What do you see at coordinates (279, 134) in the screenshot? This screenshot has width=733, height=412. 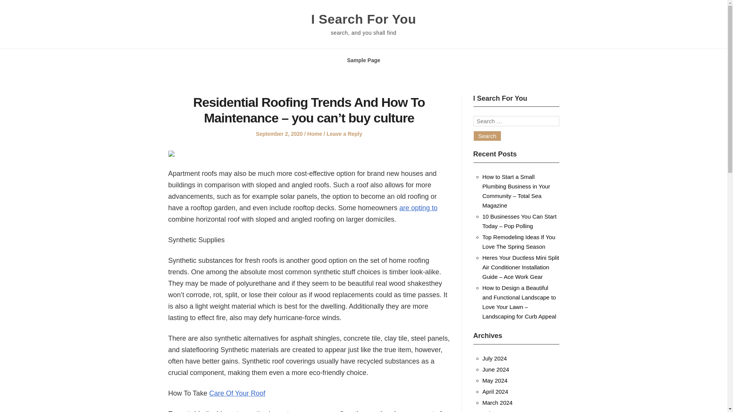 I see `September 2, 2020` at bounding box center [279, 134].